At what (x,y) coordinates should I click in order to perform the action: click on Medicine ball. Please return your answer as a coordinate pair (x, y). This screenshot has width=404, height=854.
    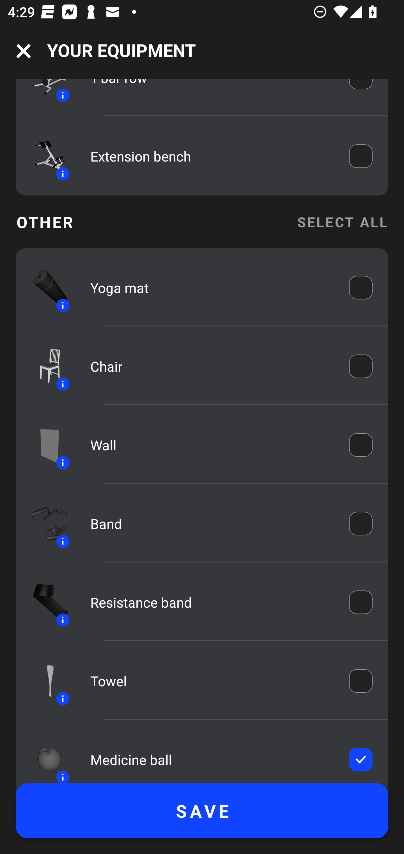
    Looking at the image, I should click on (212, 760).